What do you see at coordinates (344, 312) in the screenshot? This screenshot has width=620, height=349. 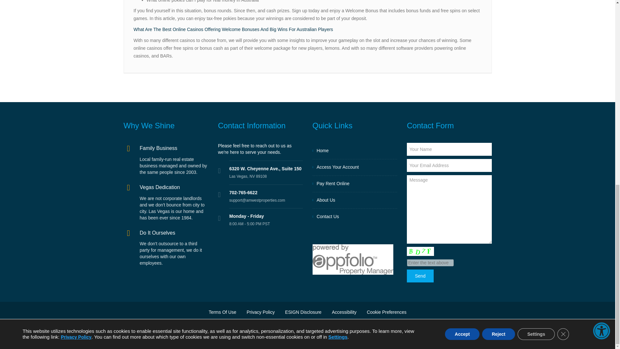 I see `Accessibility` at bounding box center [344, 312].